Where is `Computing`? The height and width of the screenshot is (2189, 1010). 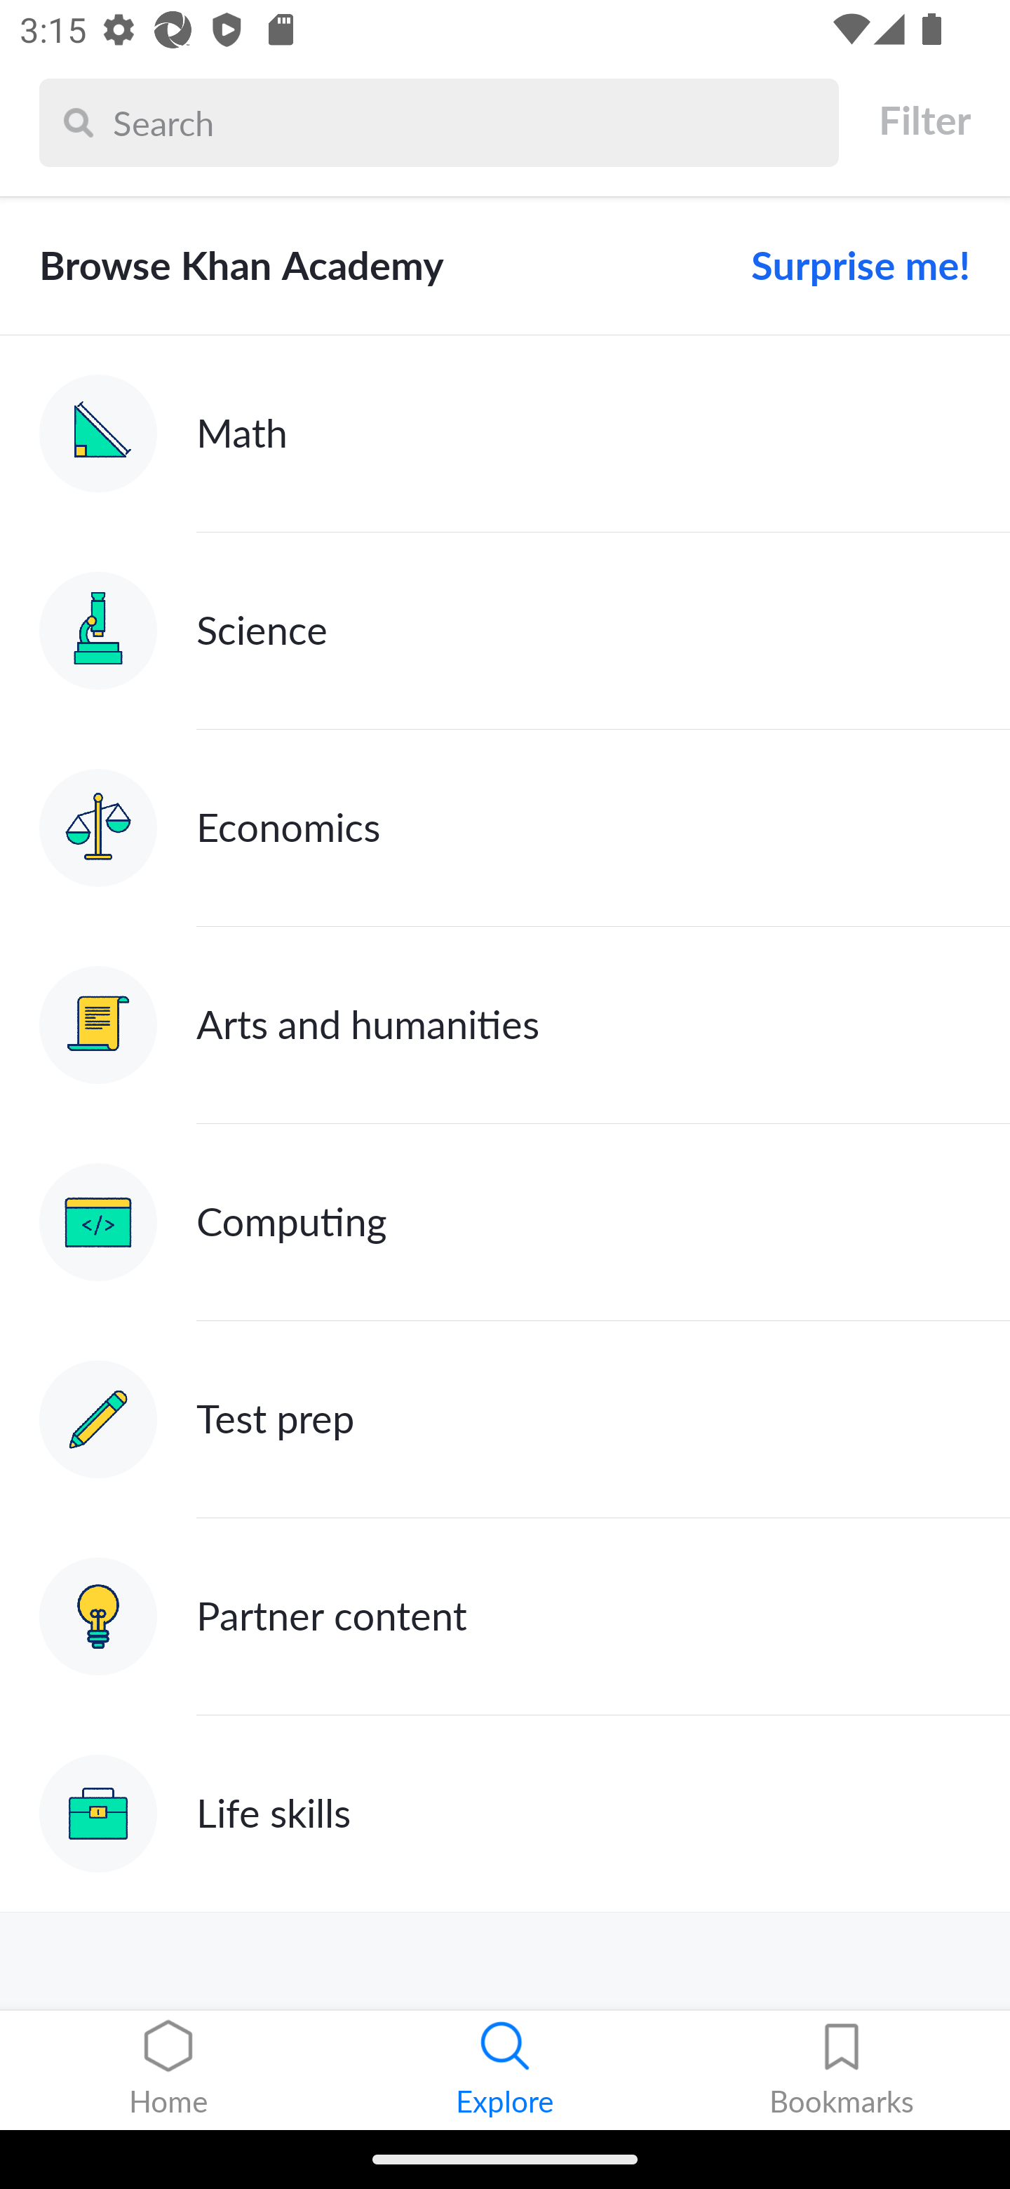 Computing is located at coordinates (505, 1222).